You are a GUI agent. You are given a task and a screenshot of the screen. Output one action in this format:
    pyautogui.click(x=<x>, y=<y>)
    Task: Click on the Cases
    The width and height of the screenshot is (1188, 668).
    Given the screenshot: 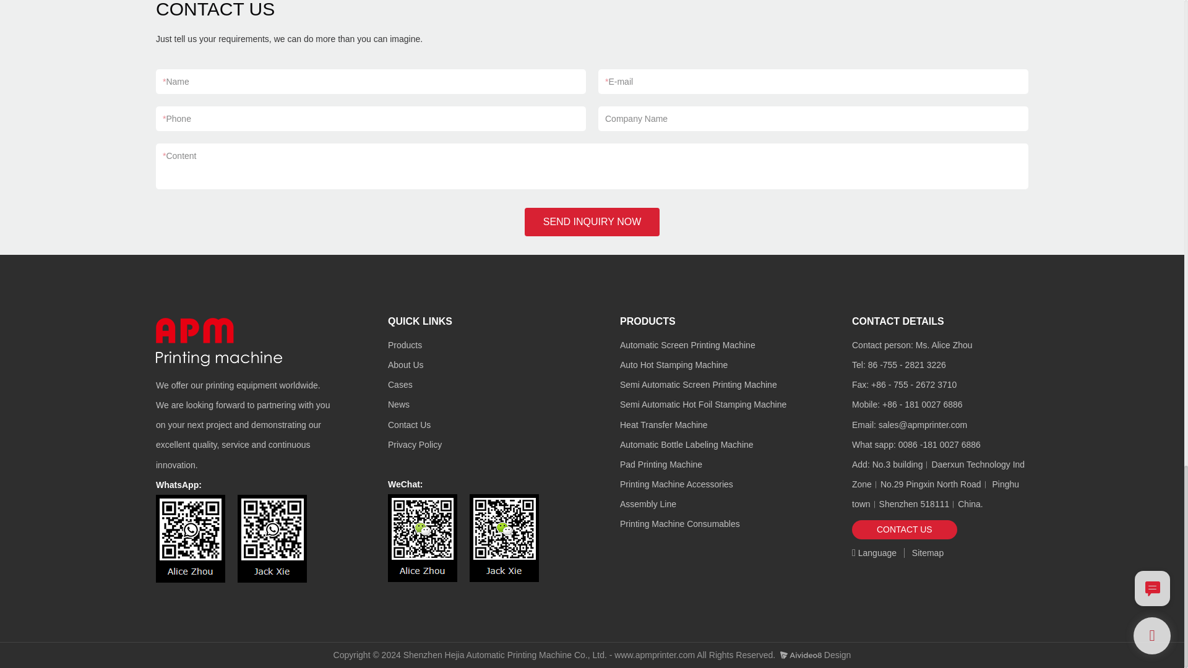 What is the action you would take?
    pyautogui.click(x=400, y=385)
    